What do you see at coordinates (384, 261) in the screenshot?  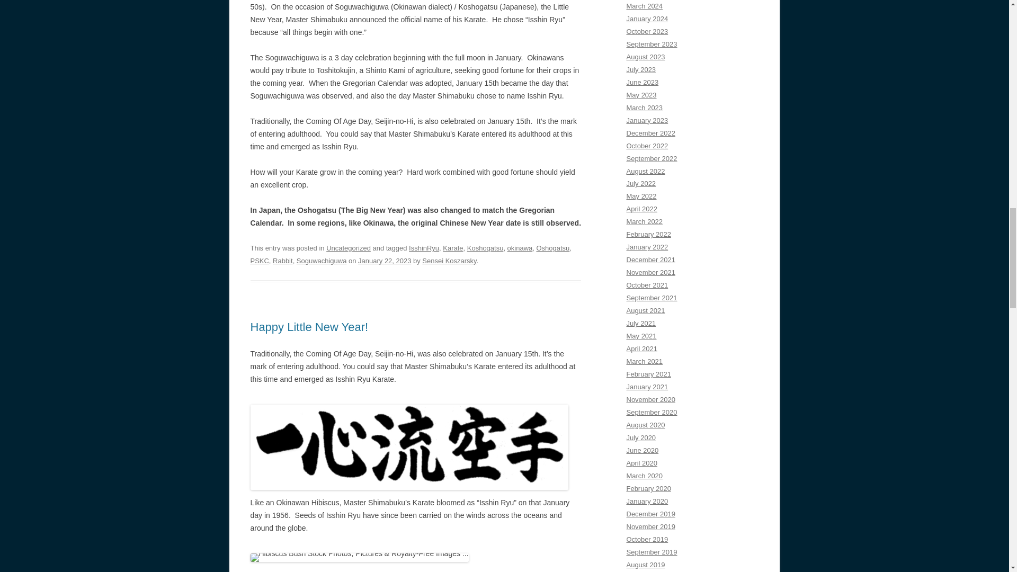 I see `January 22, 2023` at bounding box center [384, 261].